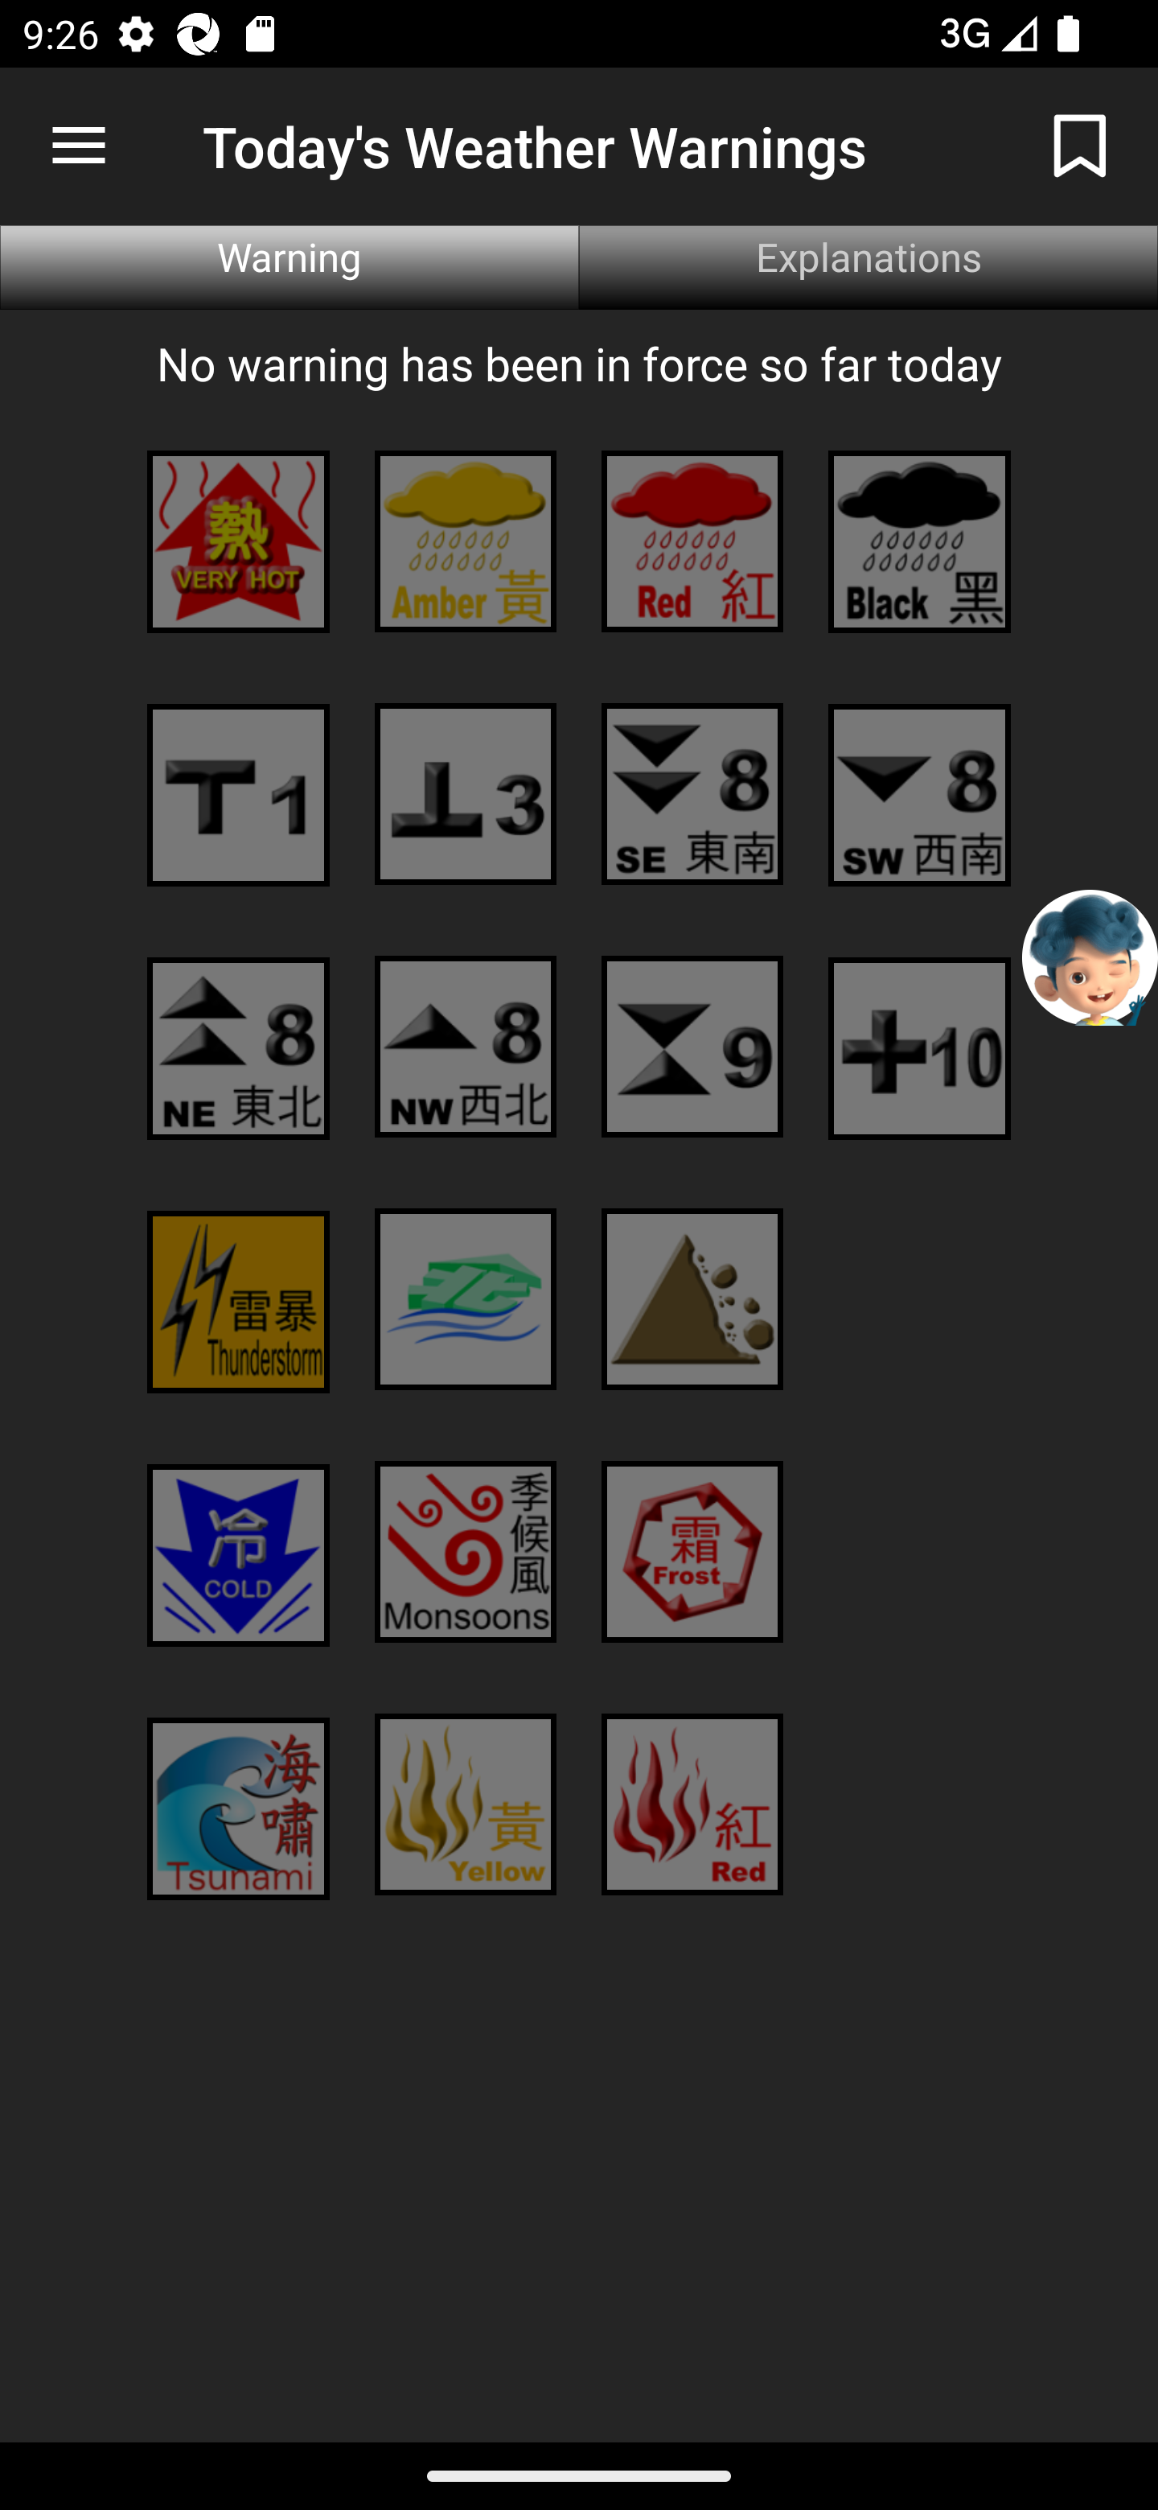 The image size is (1158, 2510). Describe the element at coordinates (868, 267) in the screenshot. I see `Explanations` at that location.